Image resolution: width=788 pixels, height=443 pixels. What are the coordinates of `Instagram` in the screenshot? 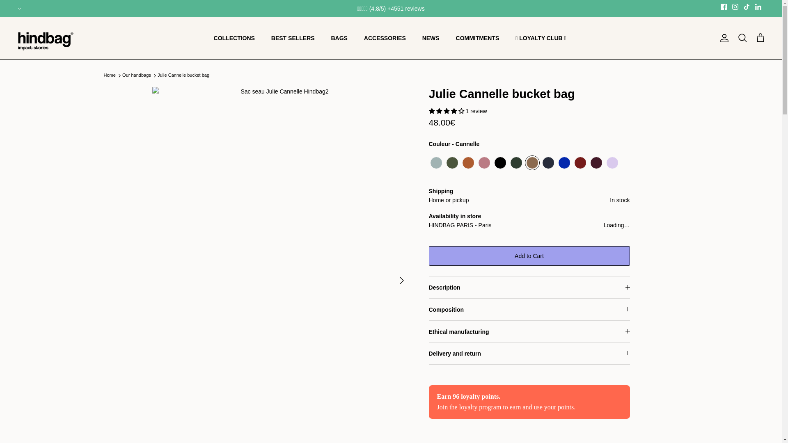 It's located at (735, 7).